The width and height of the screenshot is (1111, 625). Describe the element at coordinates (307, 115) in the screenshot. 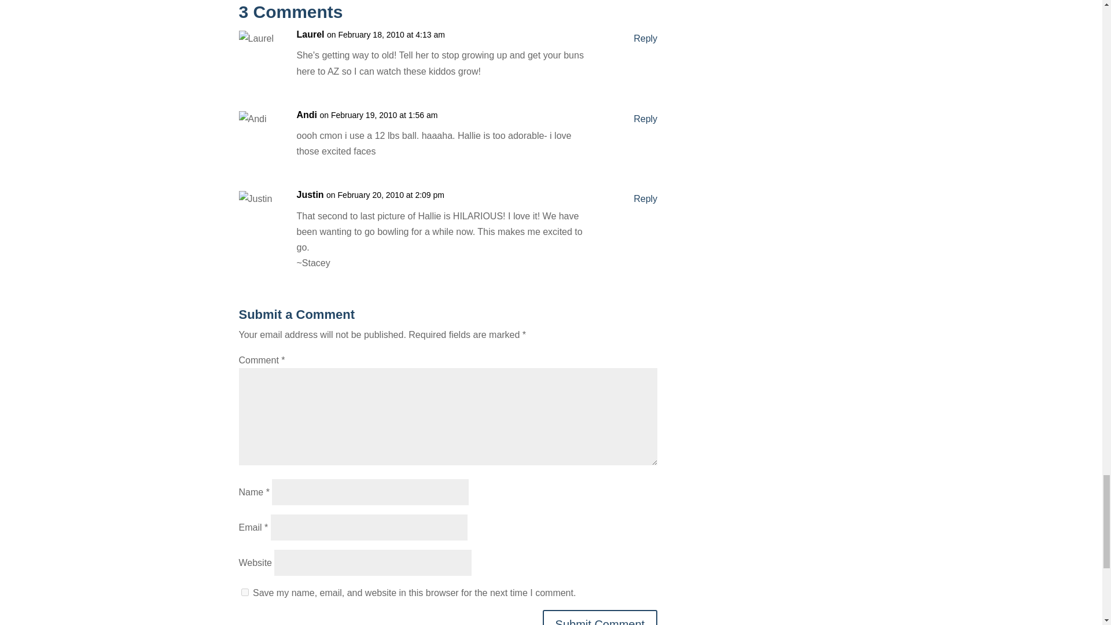

I see `Andi` at that location.